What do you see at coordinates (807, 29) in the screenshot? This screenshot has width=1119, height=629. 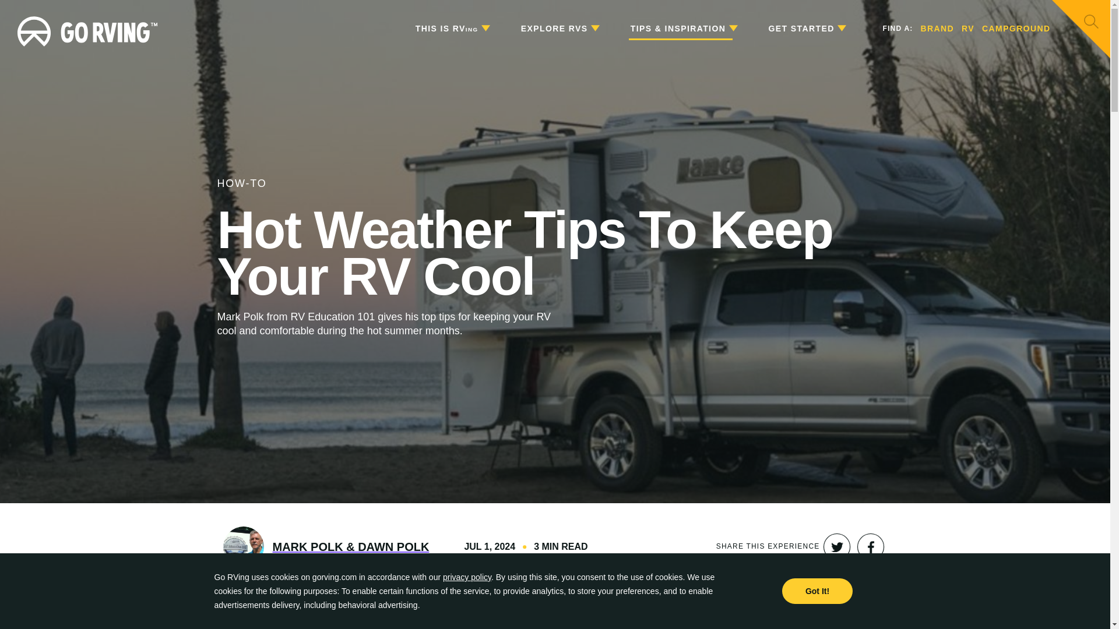 I see `GET STARTED` at bounding box center [807, 29].